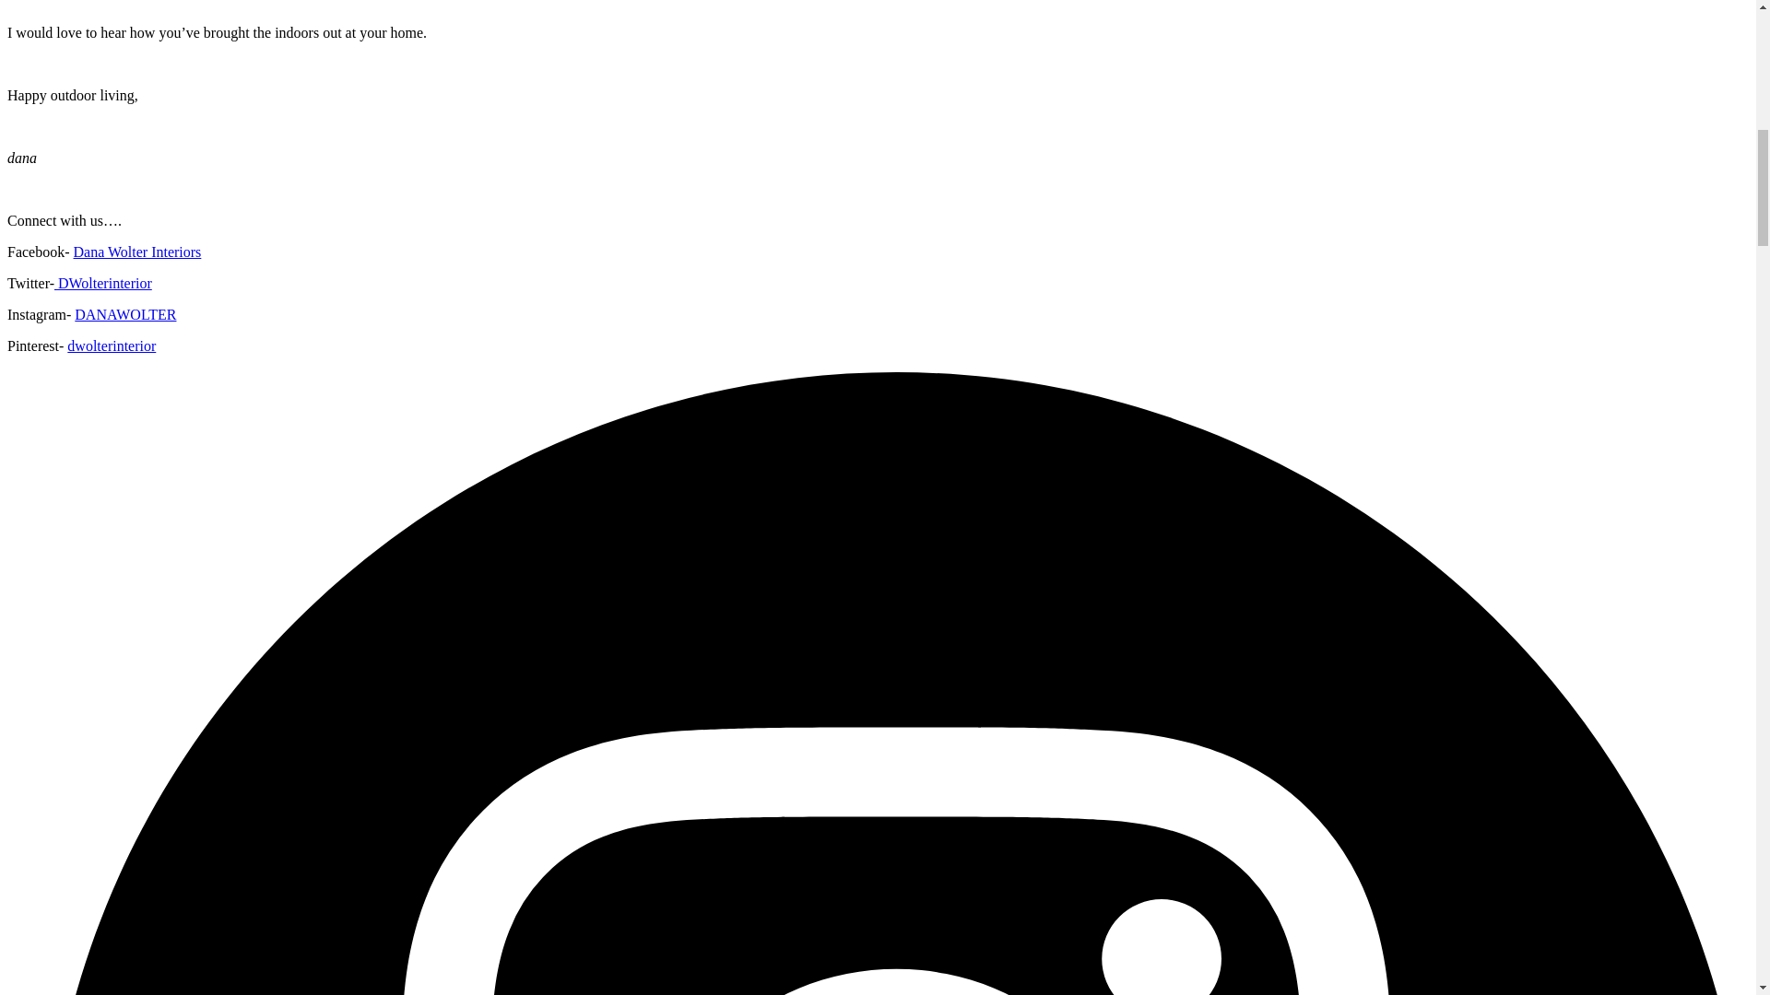  I want to click on DANAWOLTER, so click(124, 313).